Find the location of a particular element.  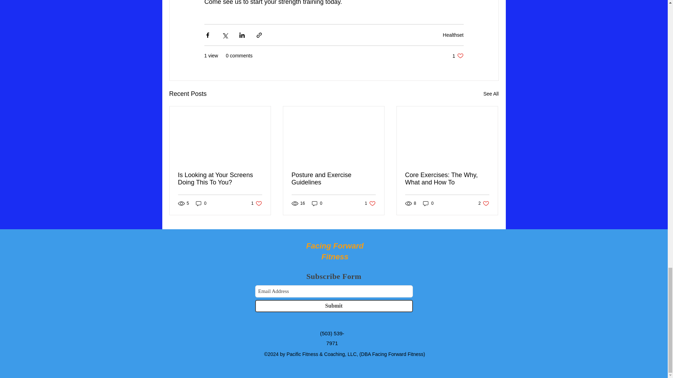

0 is located at coordinates (453, 35).